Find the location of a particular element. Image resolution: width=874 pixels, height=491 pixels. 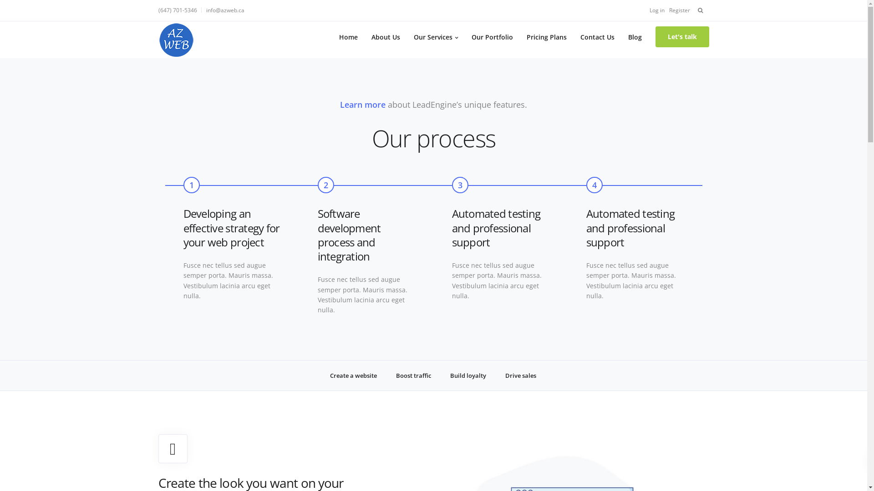

Contact Us is located at coordinates (597, 37).